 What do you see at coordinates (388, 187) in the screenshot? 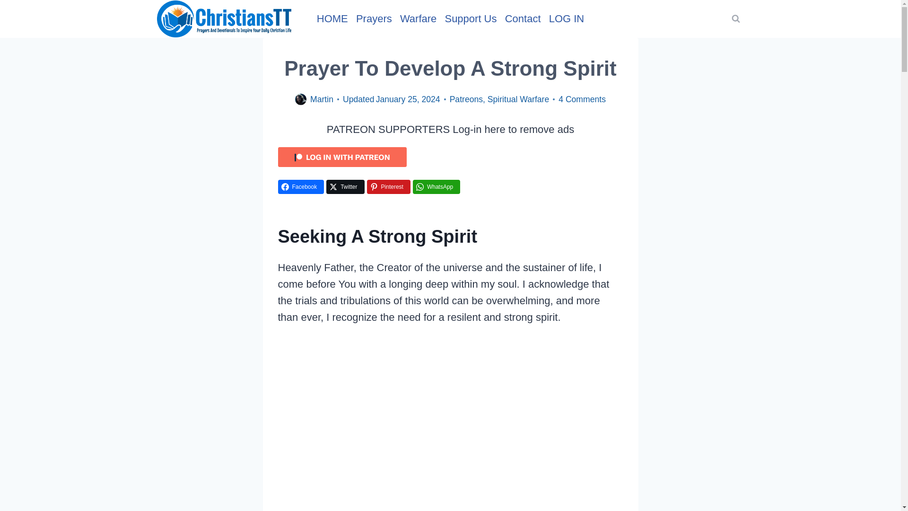
I see `Share on Pinterest` at bounding box center [388, 187].